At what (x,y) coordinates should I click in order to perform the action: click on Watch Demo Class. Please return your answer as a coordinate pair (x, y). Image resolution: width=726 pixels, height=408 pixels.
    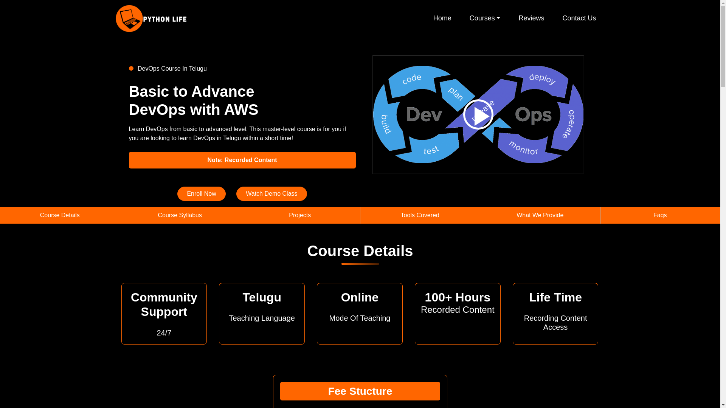
    Looking at the image, I should click on (271, 193).